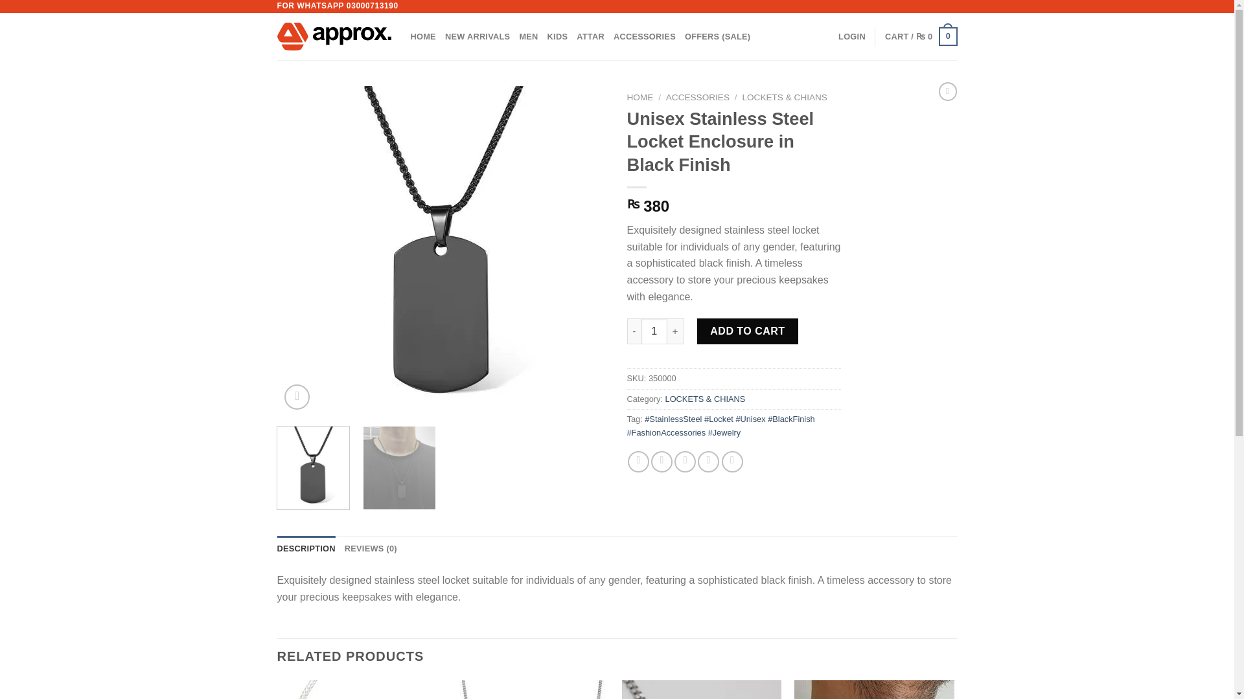 This screenshot has height=699, width=1244. Describe the element at coordinates (654, 331) in the screenshot. I see `1` at that location.